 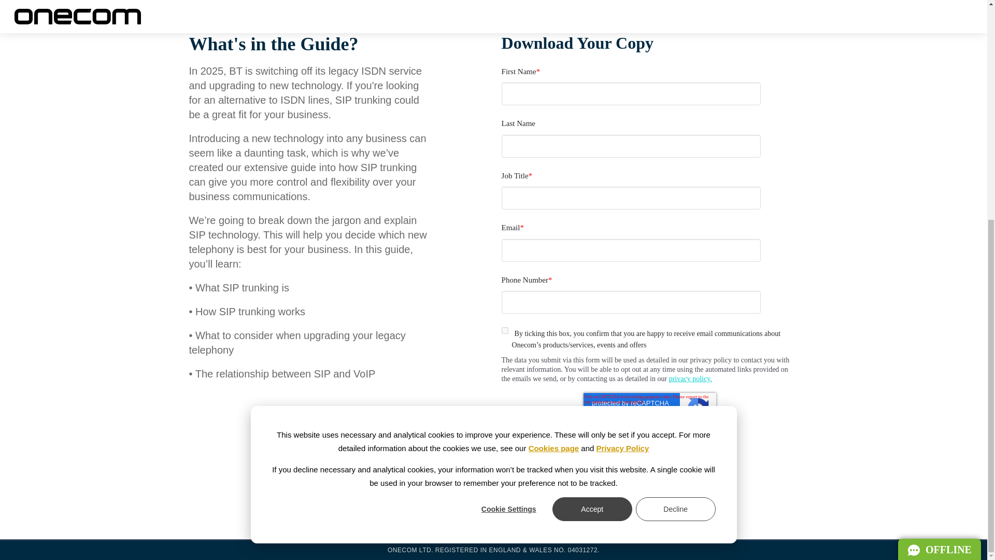 What do you see at coordinates (505, 330) in the screenshot?
I see `privacy policy.` at bounding box center [505, 330].